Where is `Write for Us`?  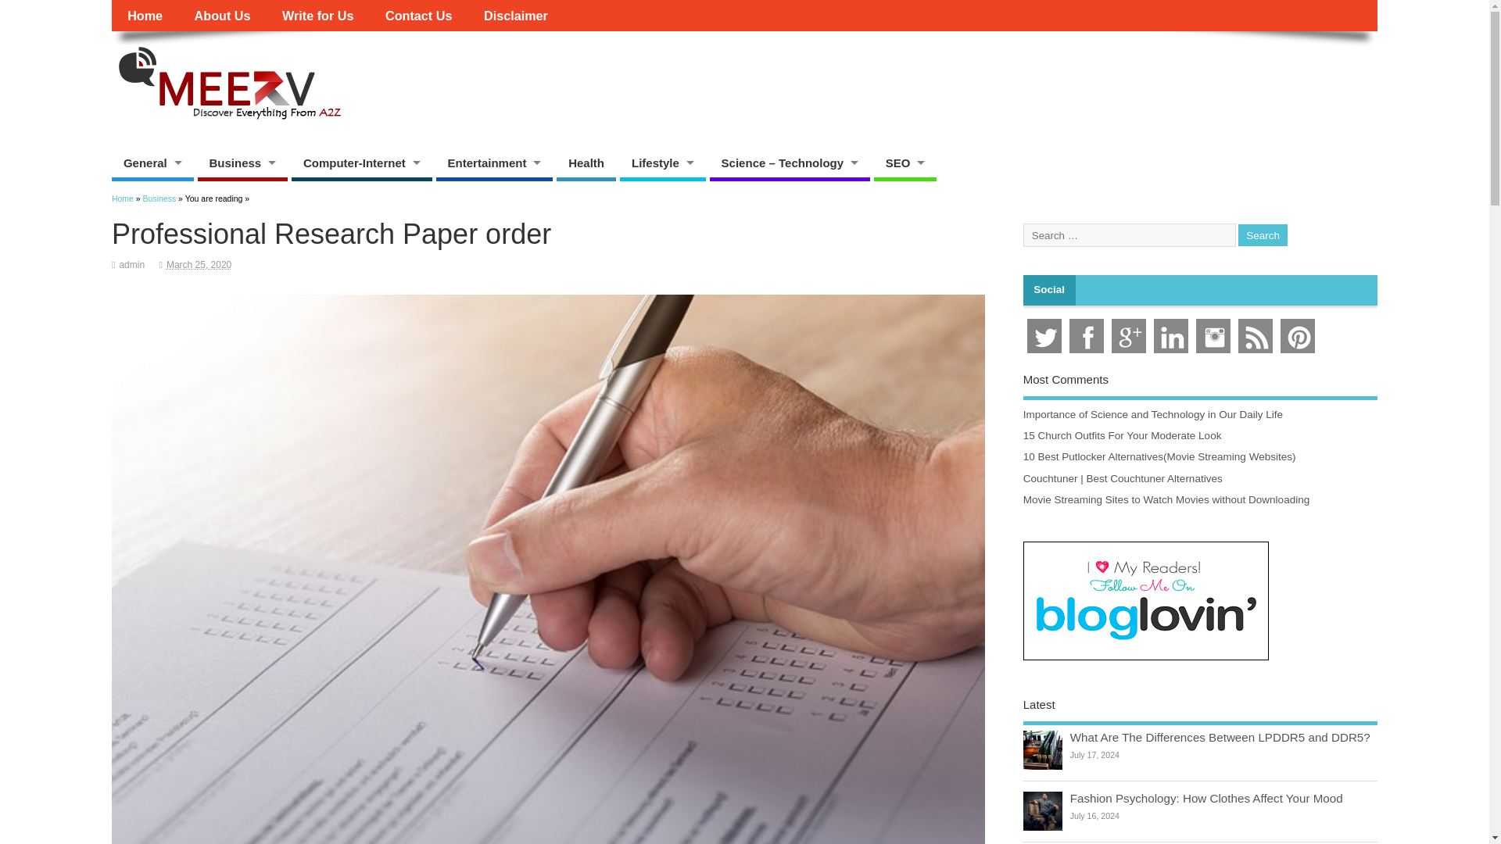
Write for Us is located at coordinates (317, 16).